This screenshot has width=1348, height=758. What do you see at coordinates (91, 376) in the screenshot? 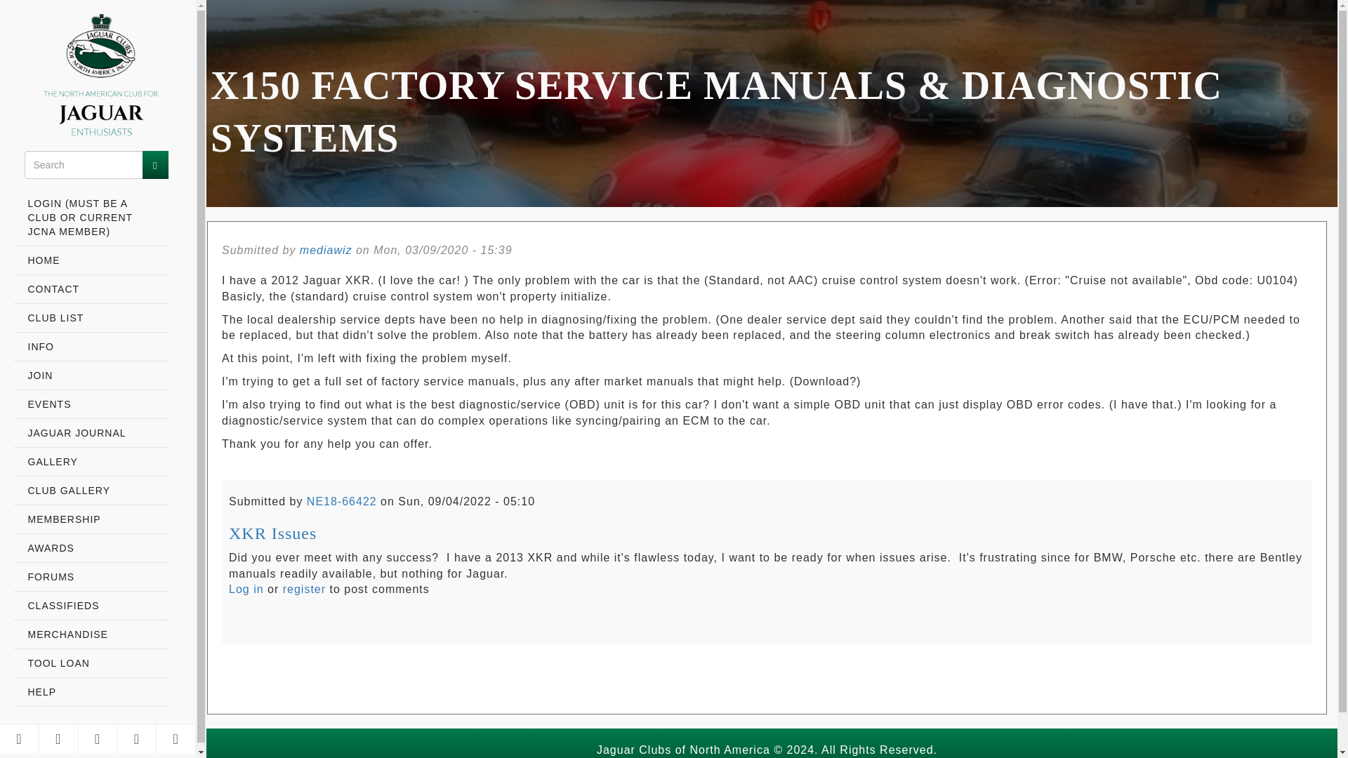
I see `JOIN` at bounding box center [91, 376].